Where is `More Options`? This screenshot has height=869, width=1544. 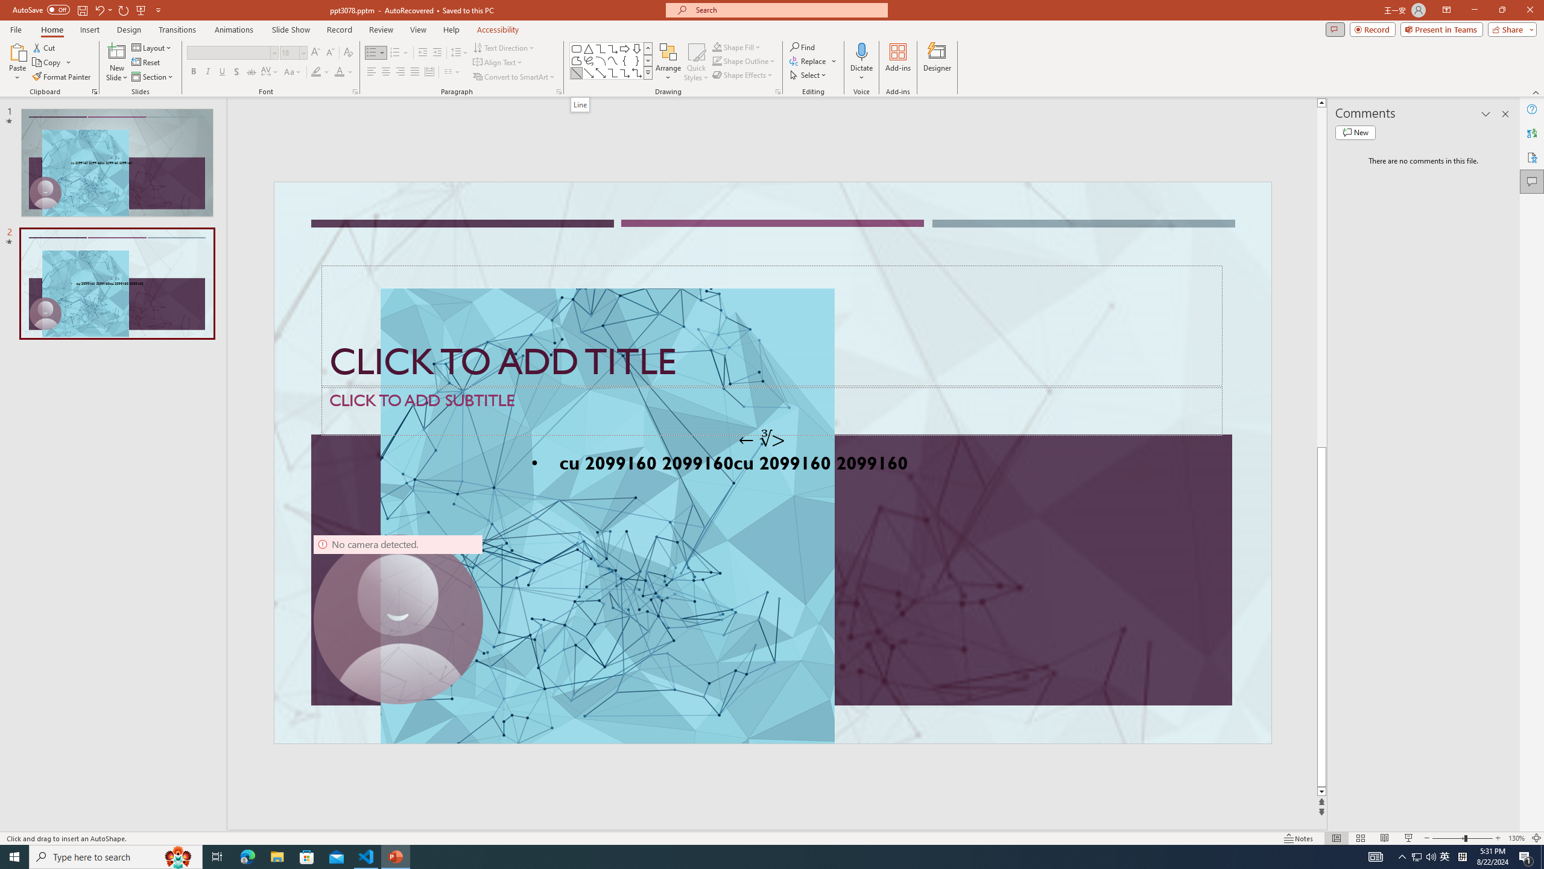
More Options is located at coordinates (861, 73).